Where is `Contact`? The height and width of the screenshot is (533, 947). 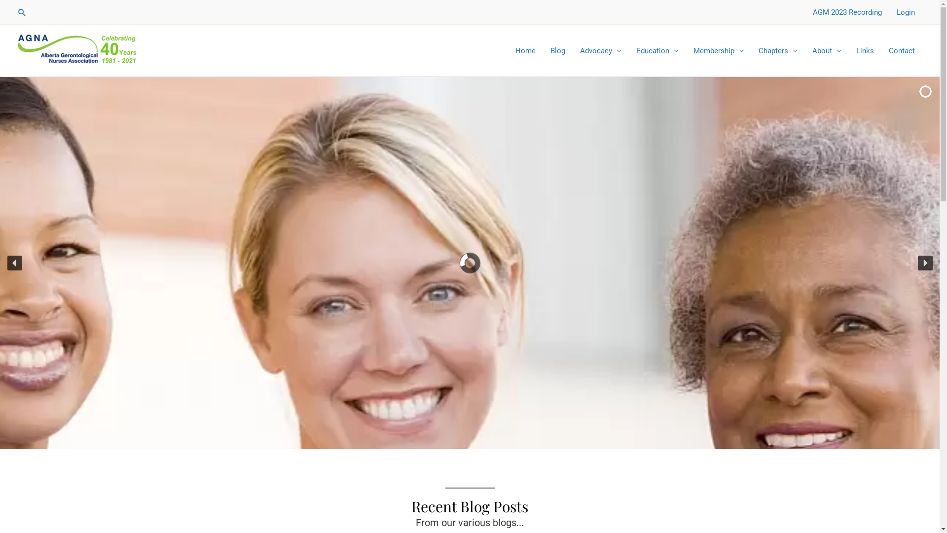 Contact is located at coordinates (902, 51).